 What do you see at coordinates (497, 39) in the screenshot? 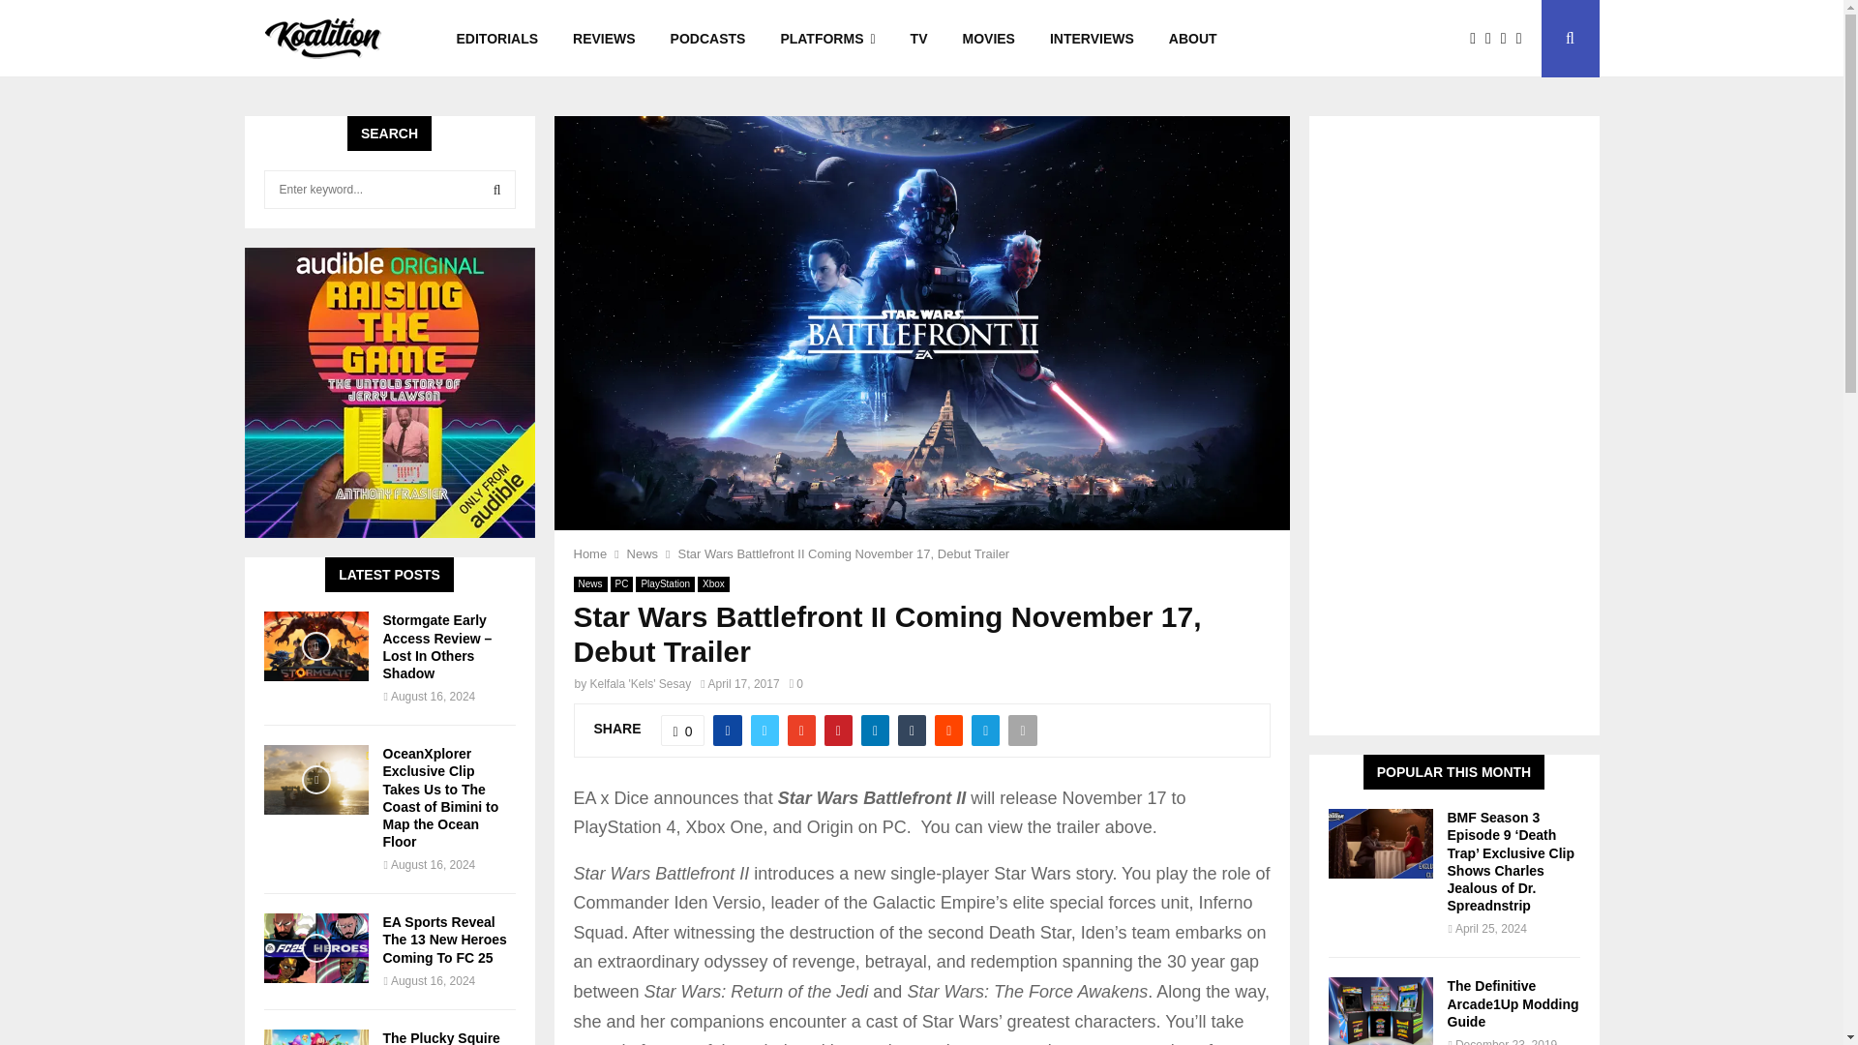
I see `EDITORIALS` at bounding box center [497, 39].